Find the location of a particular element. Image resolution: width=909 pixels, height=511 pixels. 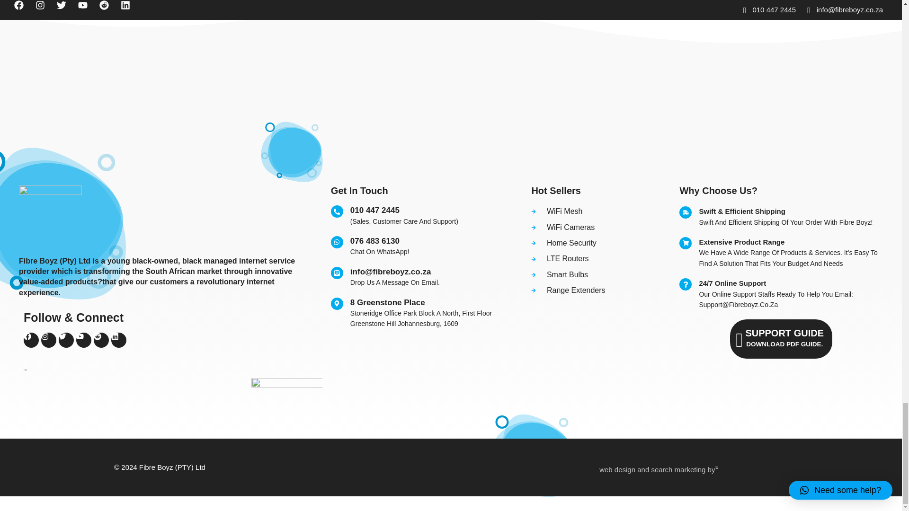

web design and search marketing by is located at coordinates (423, 247).